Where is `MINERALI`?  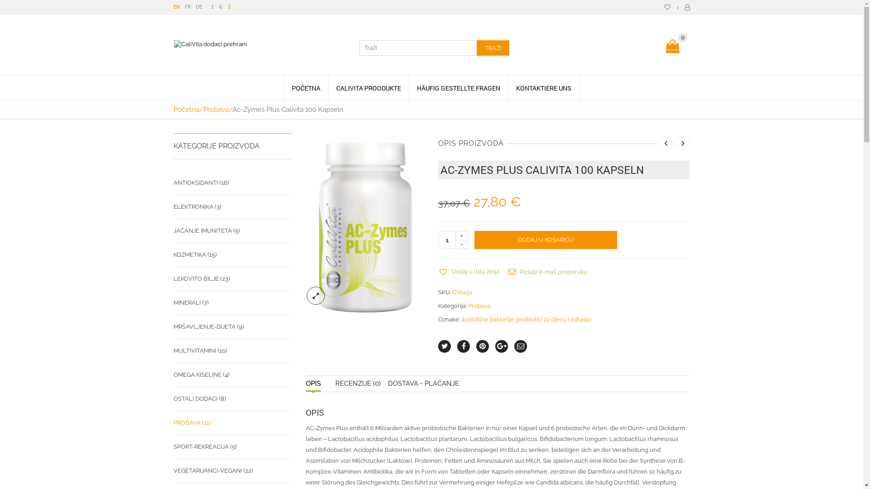 MINERALI is located at coordinates (187, 303).